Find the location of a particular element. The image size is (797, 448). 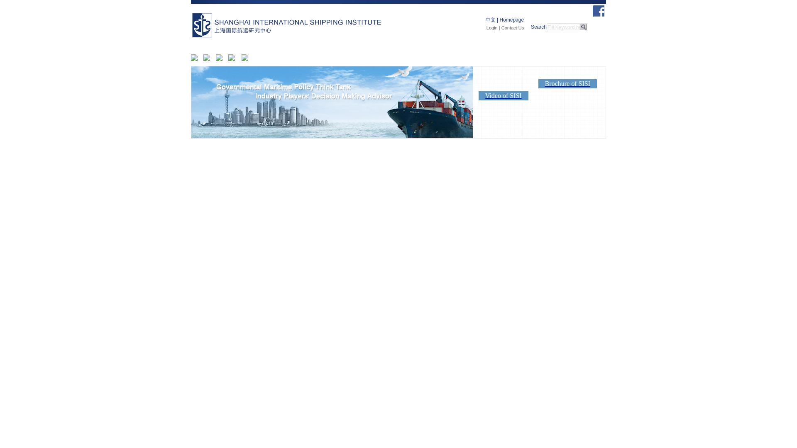

Brochure of SISI is located at coordinates (568, 80).